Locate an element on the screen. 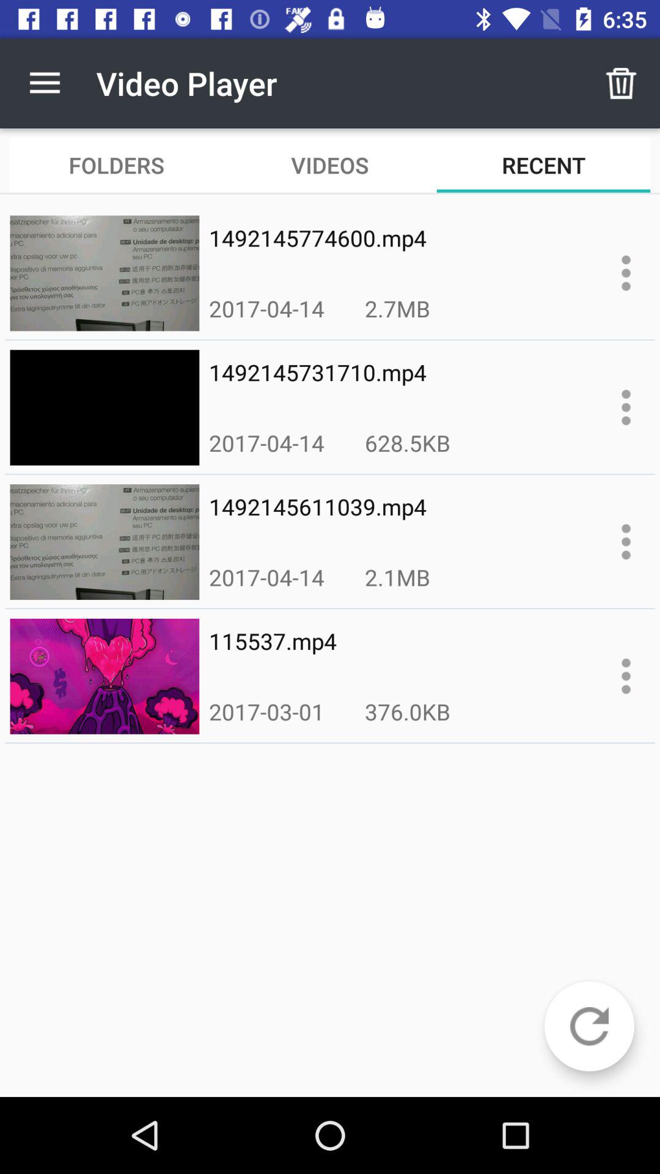 This screenshot has width=660, height=1174. more options is located at coordinates (626, 676).